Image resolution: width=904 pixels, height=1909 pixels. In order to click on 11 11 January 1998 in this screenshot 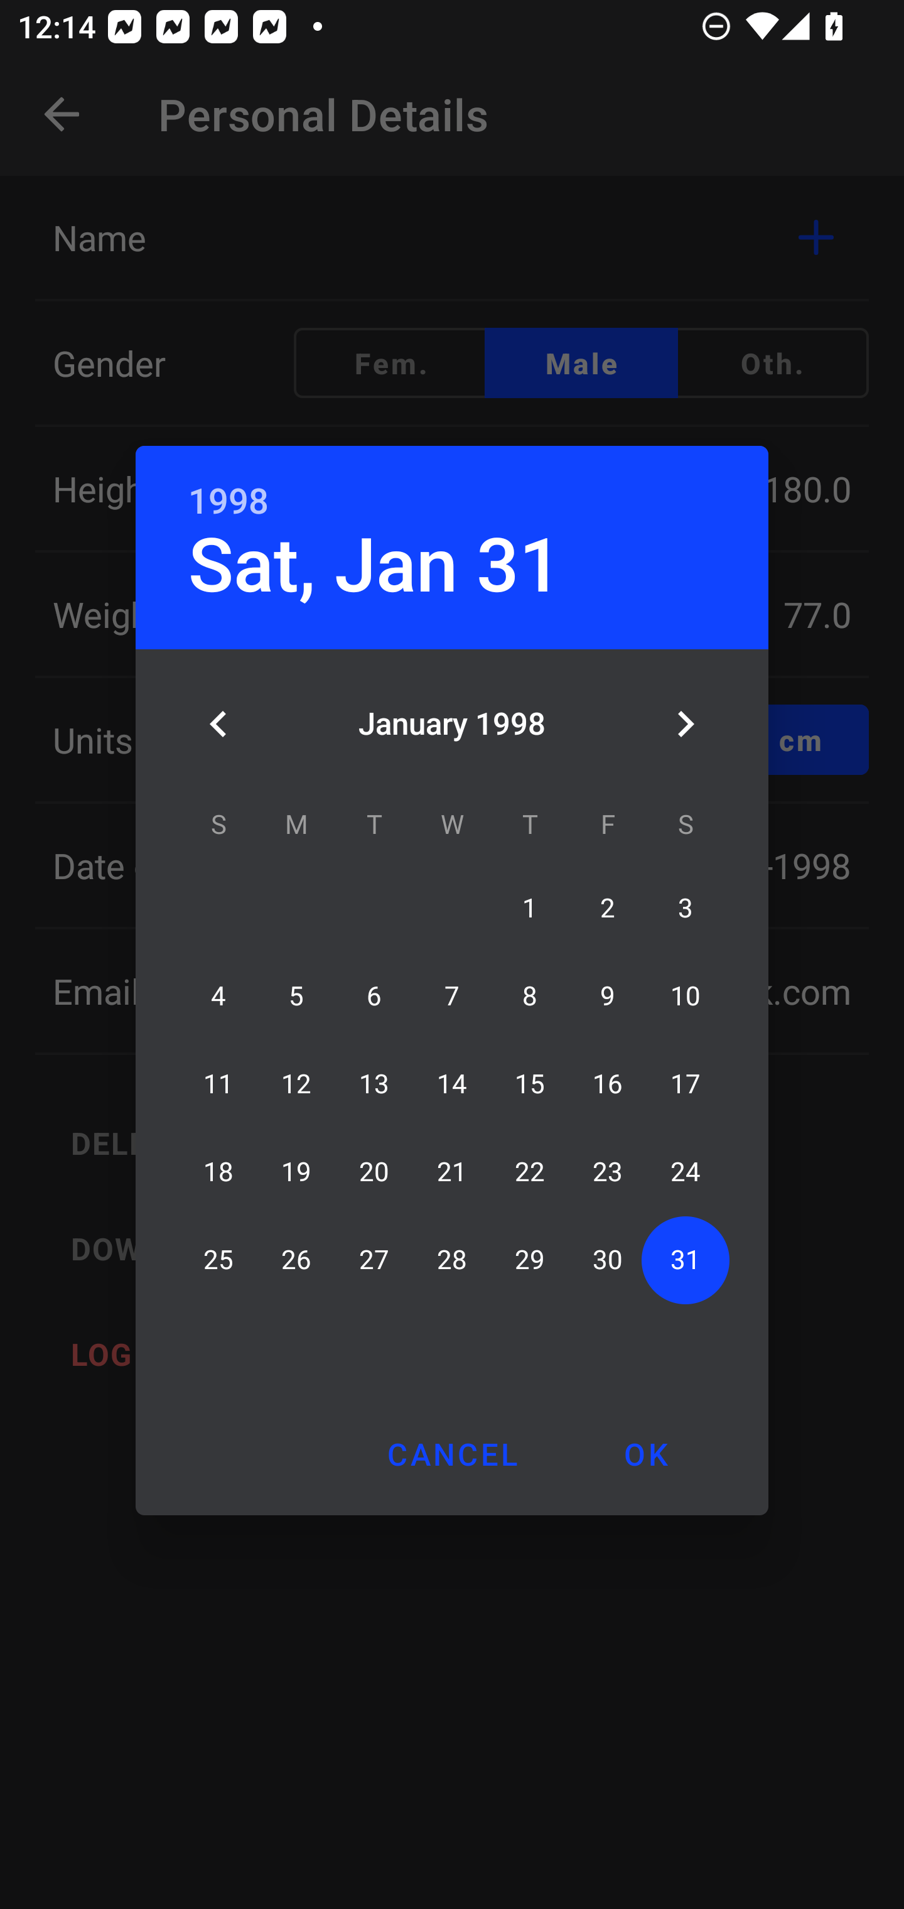, I will do `click(218, 1084)`.